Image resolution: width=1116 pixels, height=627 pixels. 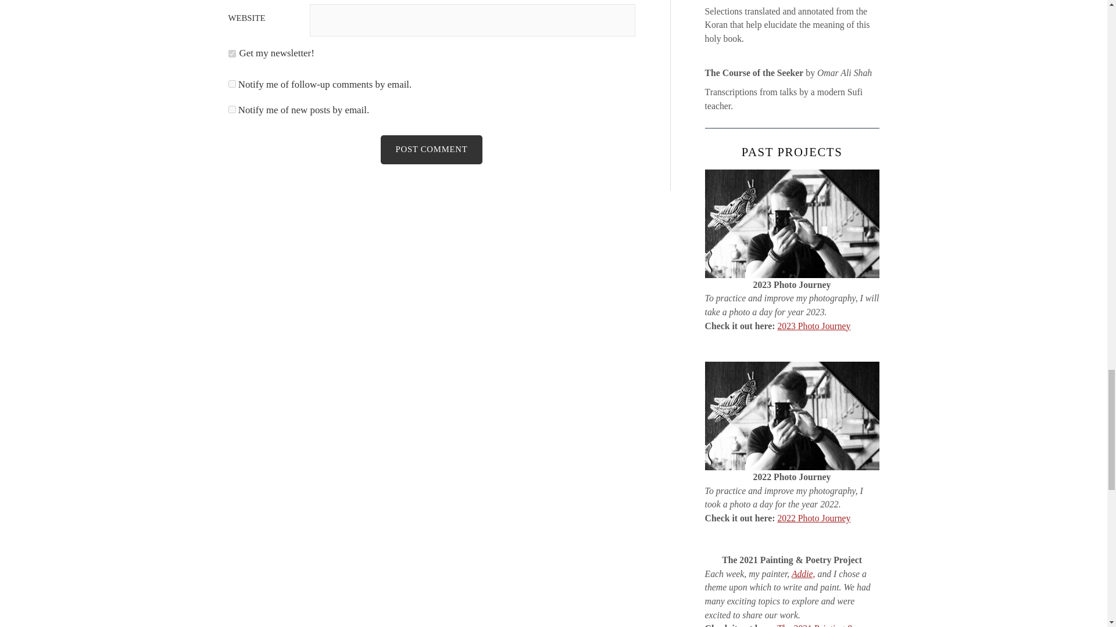 What do you see at coordinates (231, 53) in the screenshot?
I see `1` at bounding box center [231, 53].